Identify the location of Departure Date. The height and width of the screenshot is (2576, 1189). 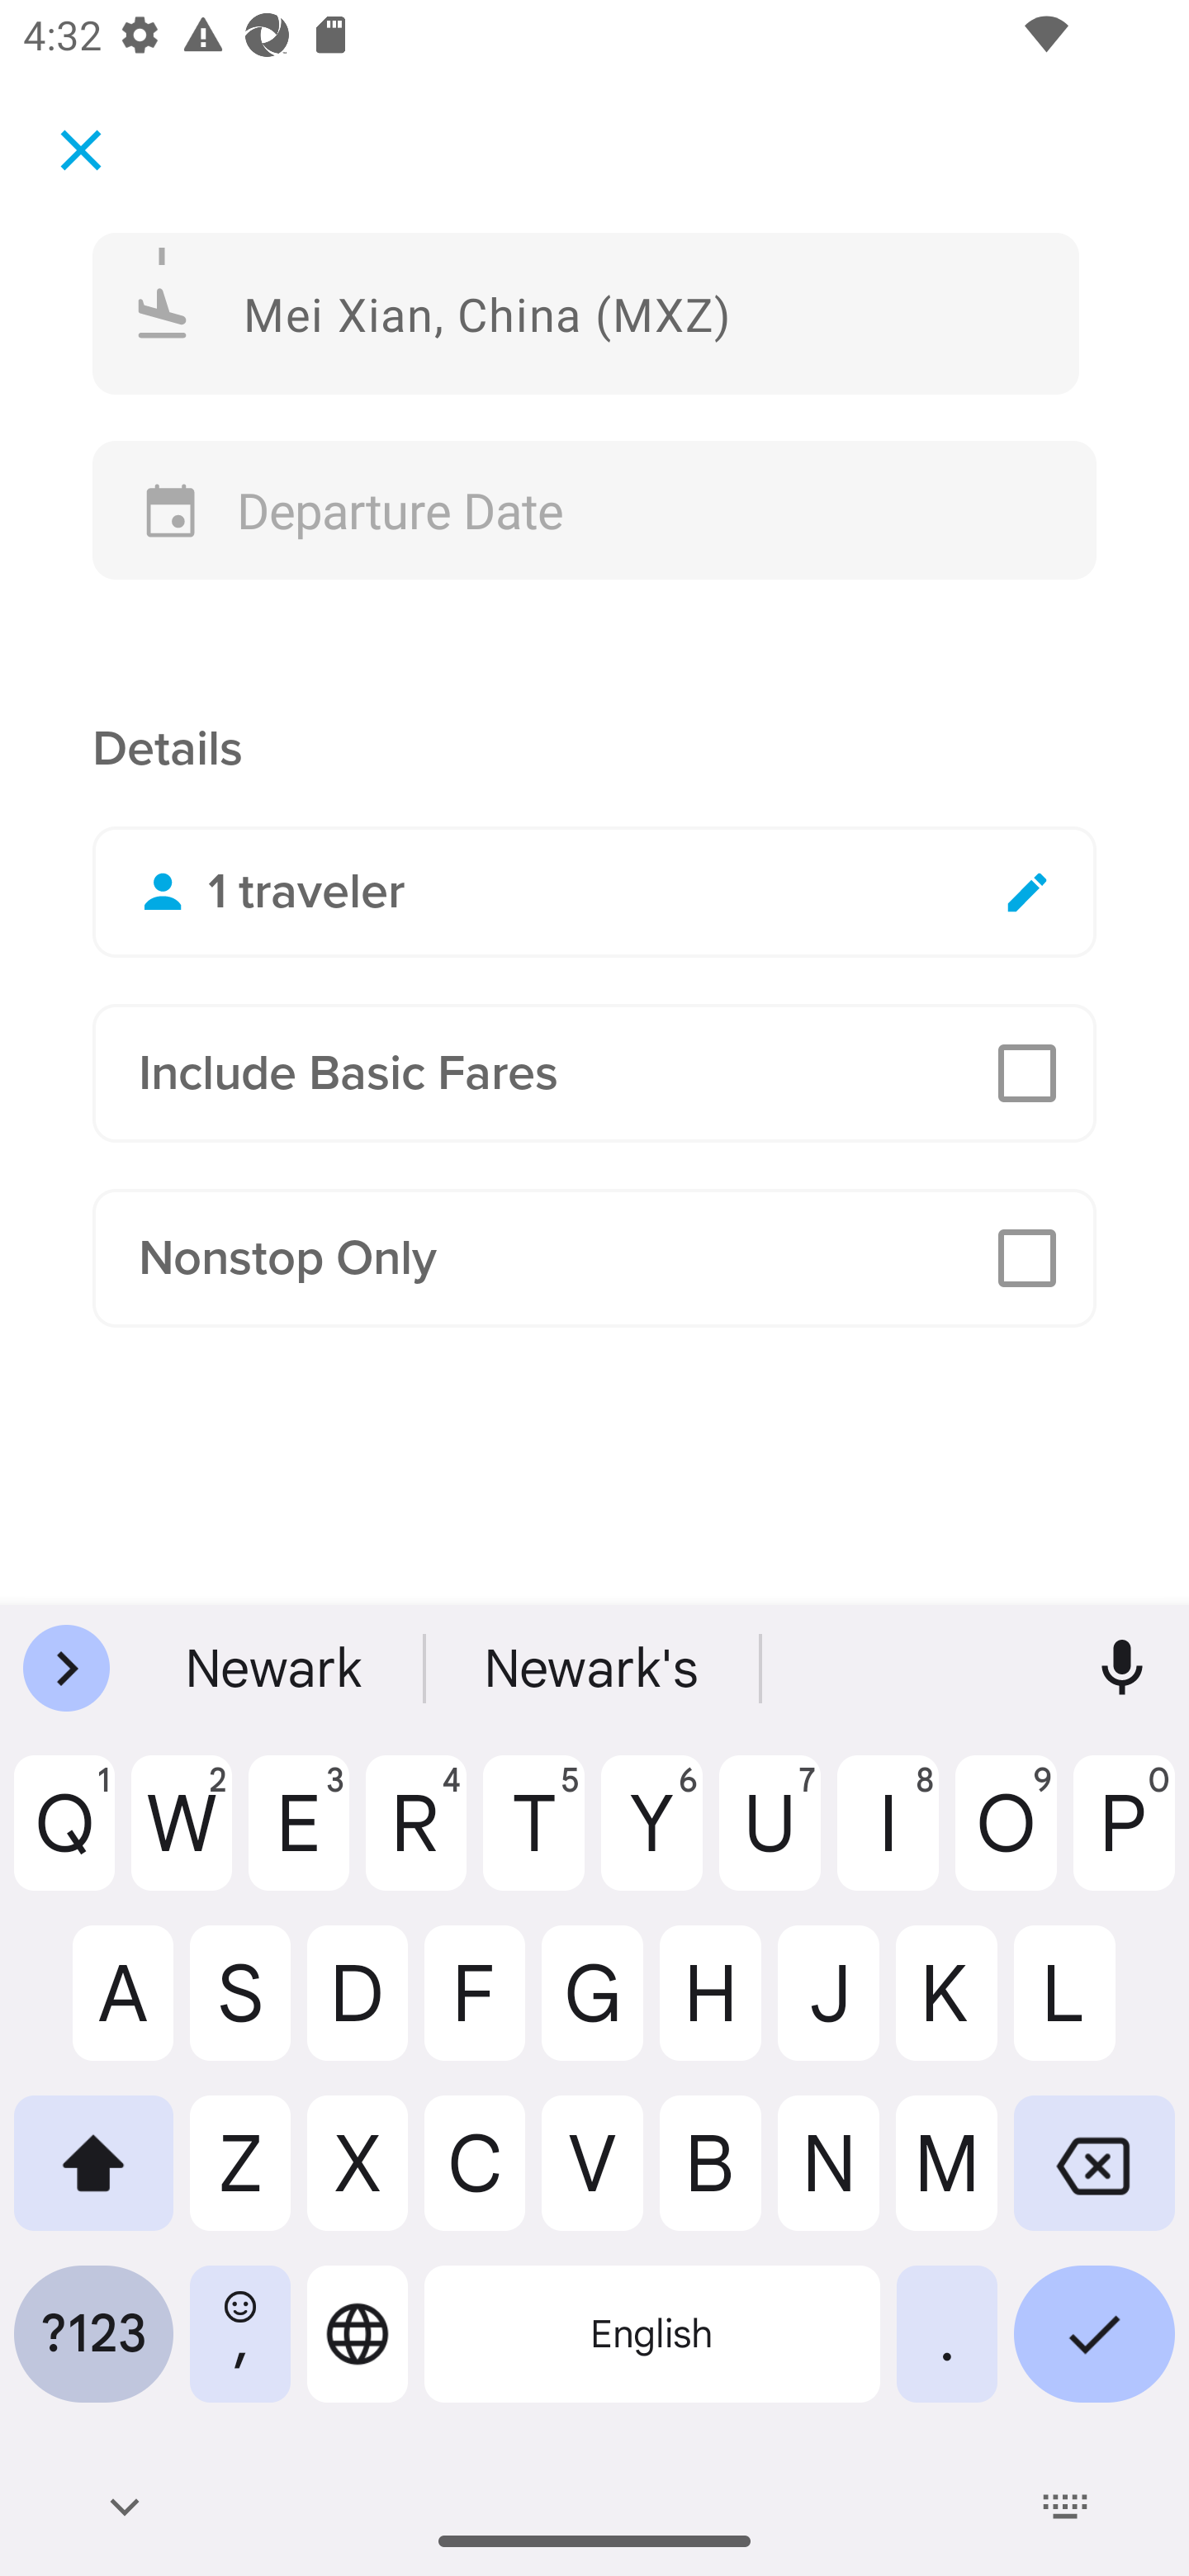
(594, 510).